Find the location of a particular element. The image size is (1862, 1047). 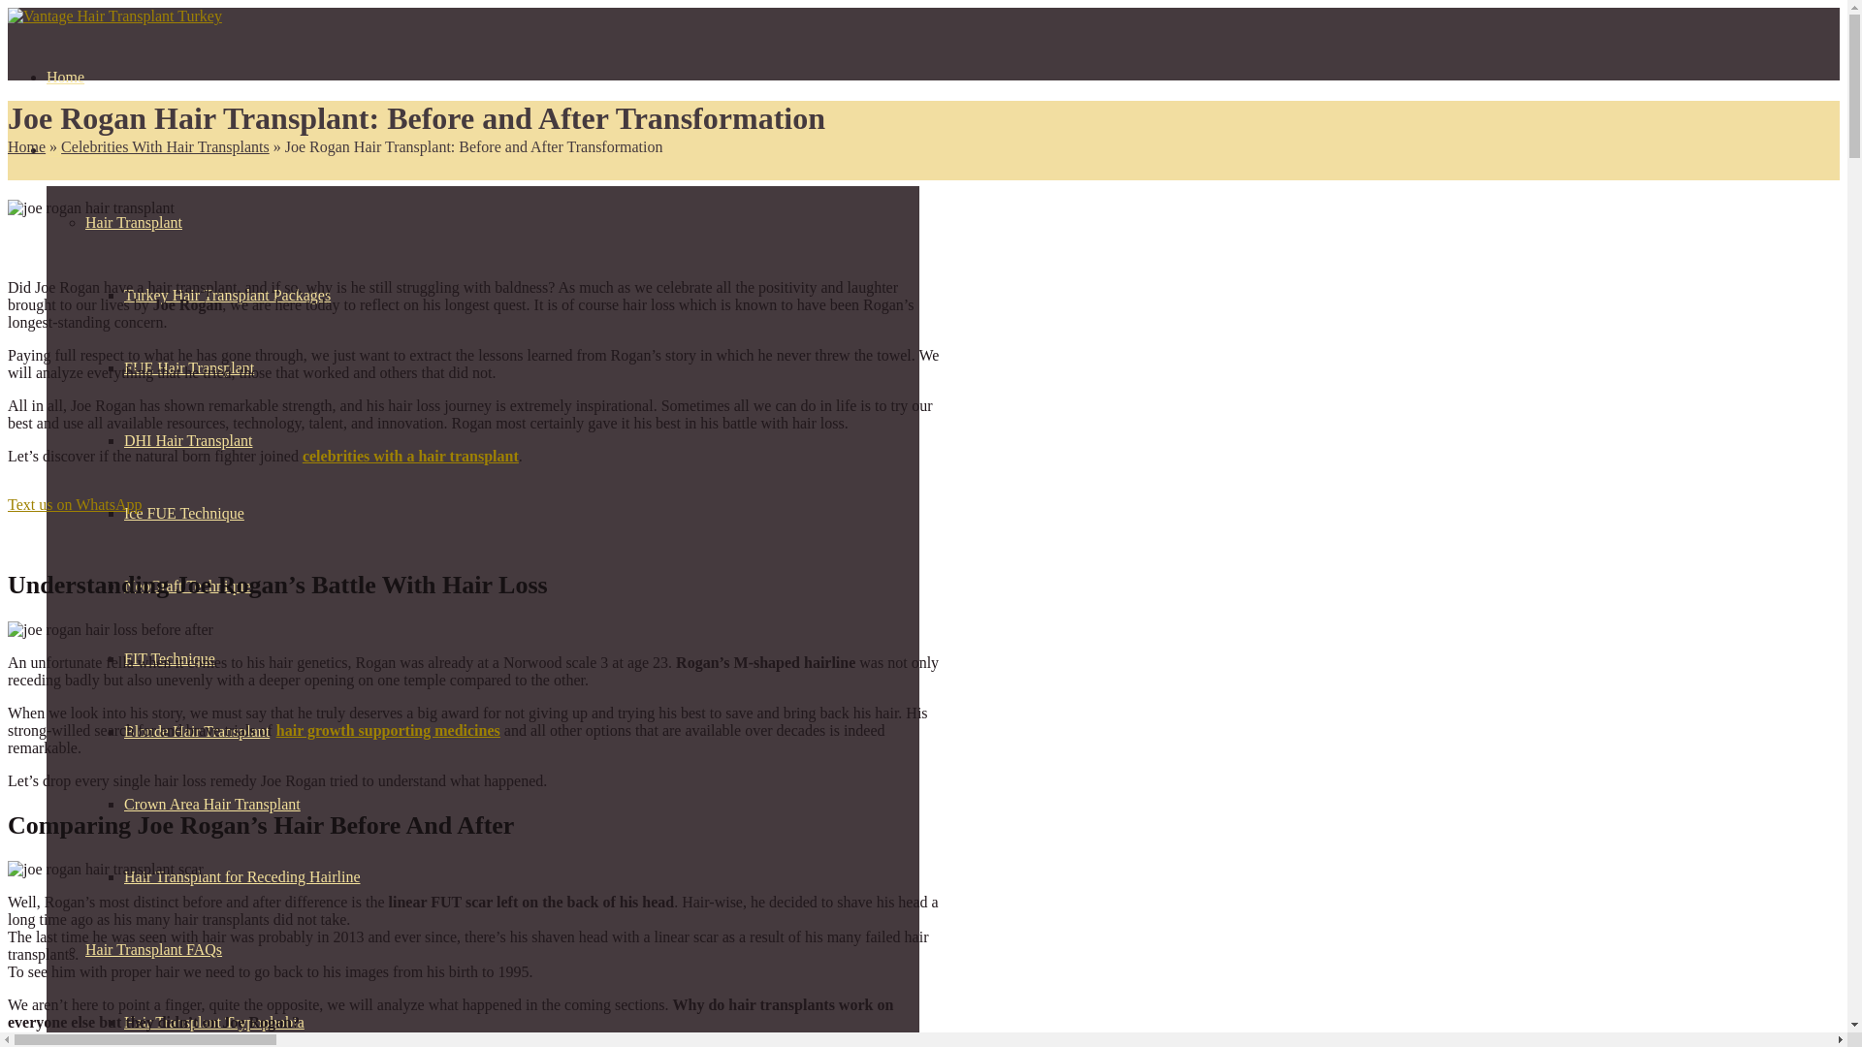

Ice FUE Technique is located at coordinates (184, 512).